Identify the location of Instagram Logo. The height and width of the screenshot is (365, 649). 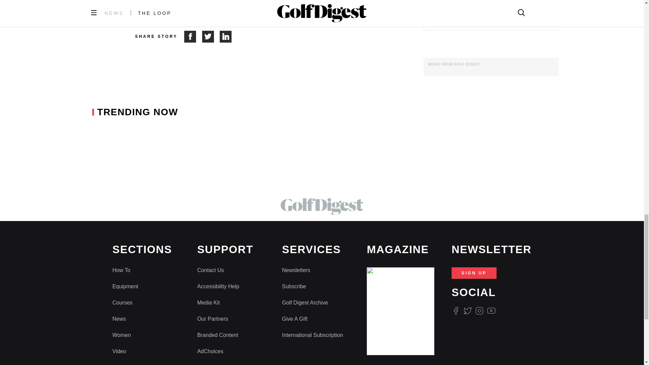
(479, 311).